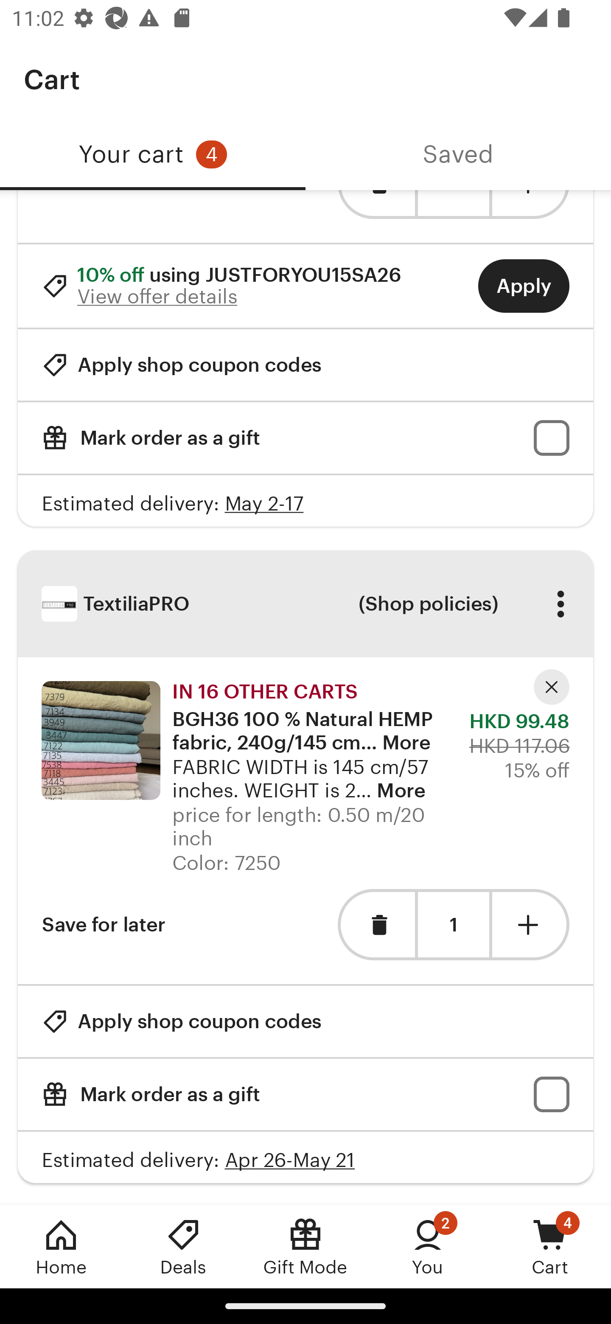 The width and height of the screenshot is (611, 1324). What do you see at coordinates (428, 1246) in the screenshot?
I see `You, 2 new notifications You` at bounding box center [428, 1246].